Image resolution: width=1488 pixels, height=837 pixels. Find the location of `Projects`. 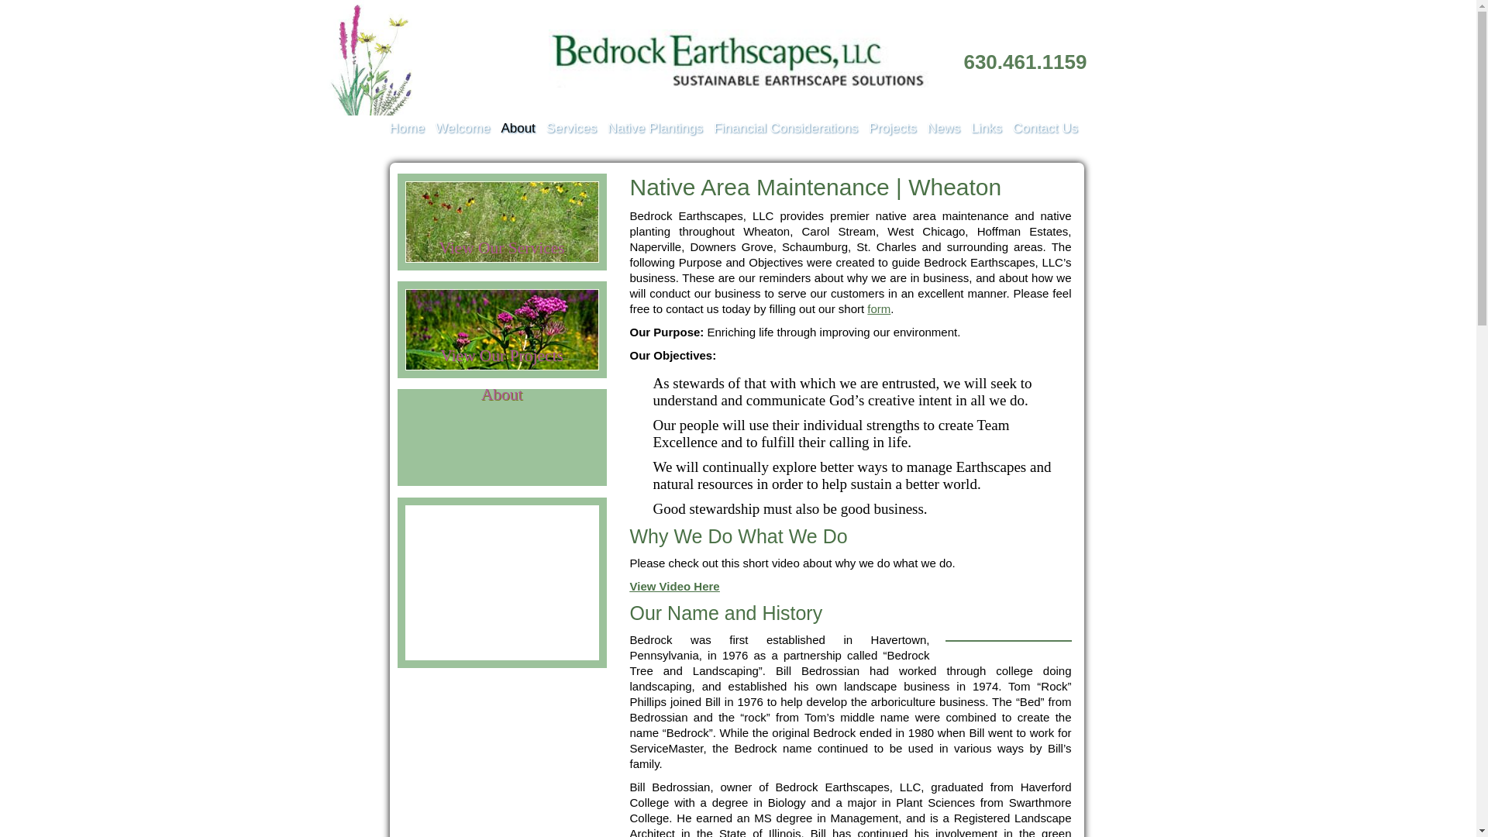

Projects is located at coordinates (893, 129).